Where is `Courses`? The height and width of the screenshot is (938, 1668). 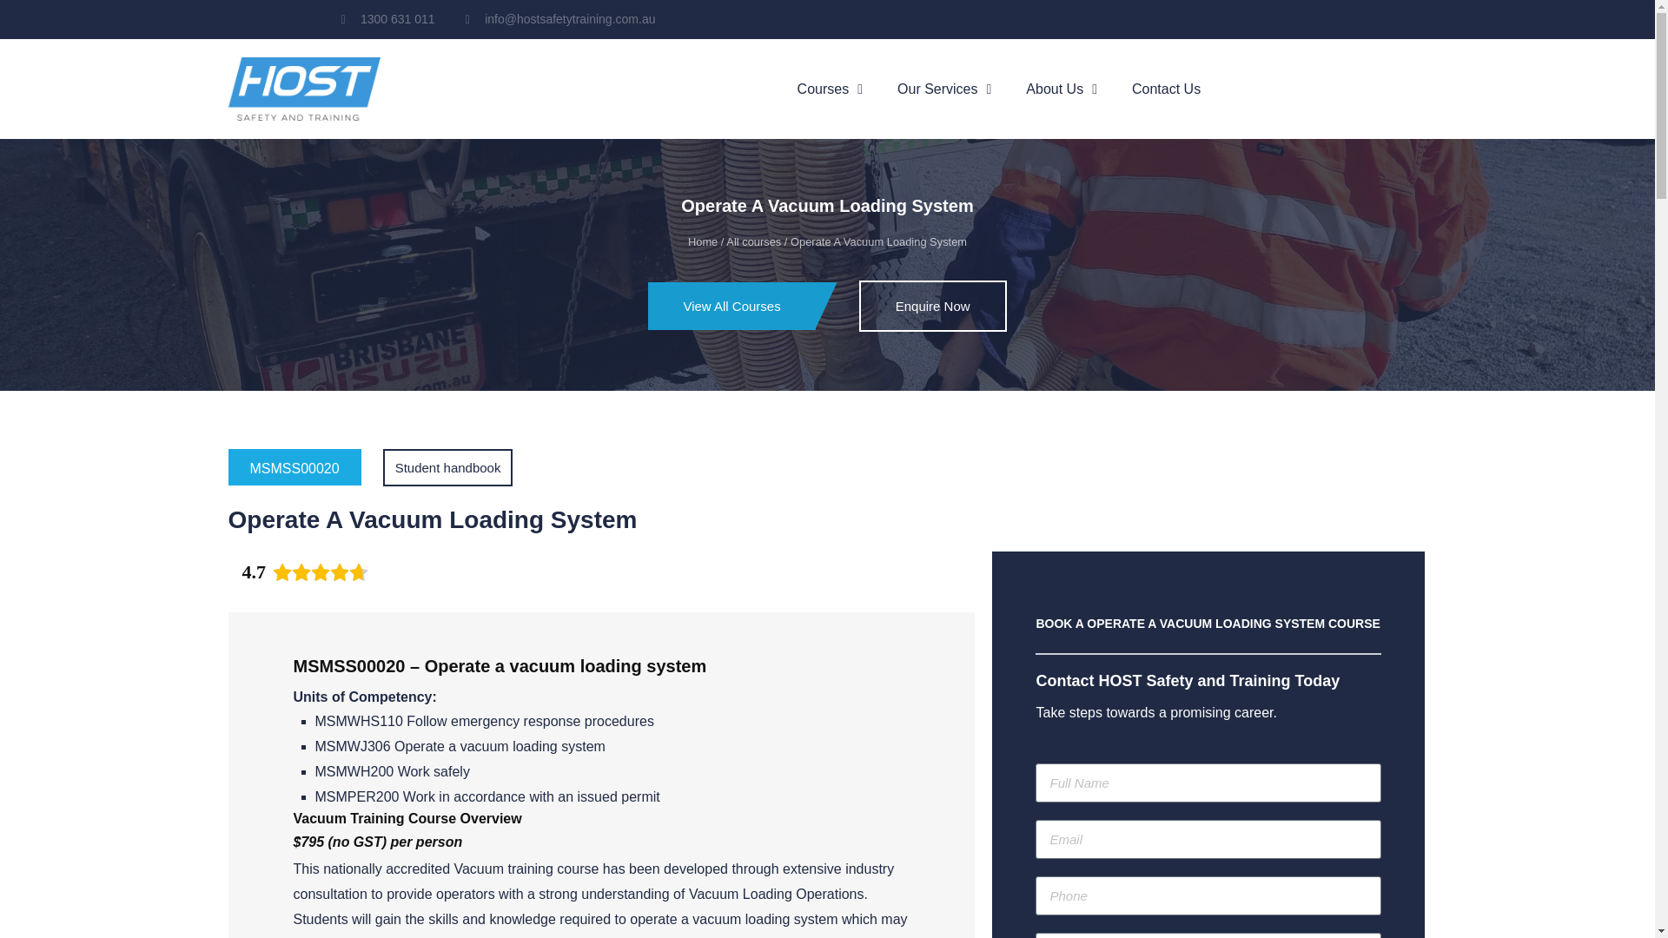 Courses is located at coordinates (831, 89).